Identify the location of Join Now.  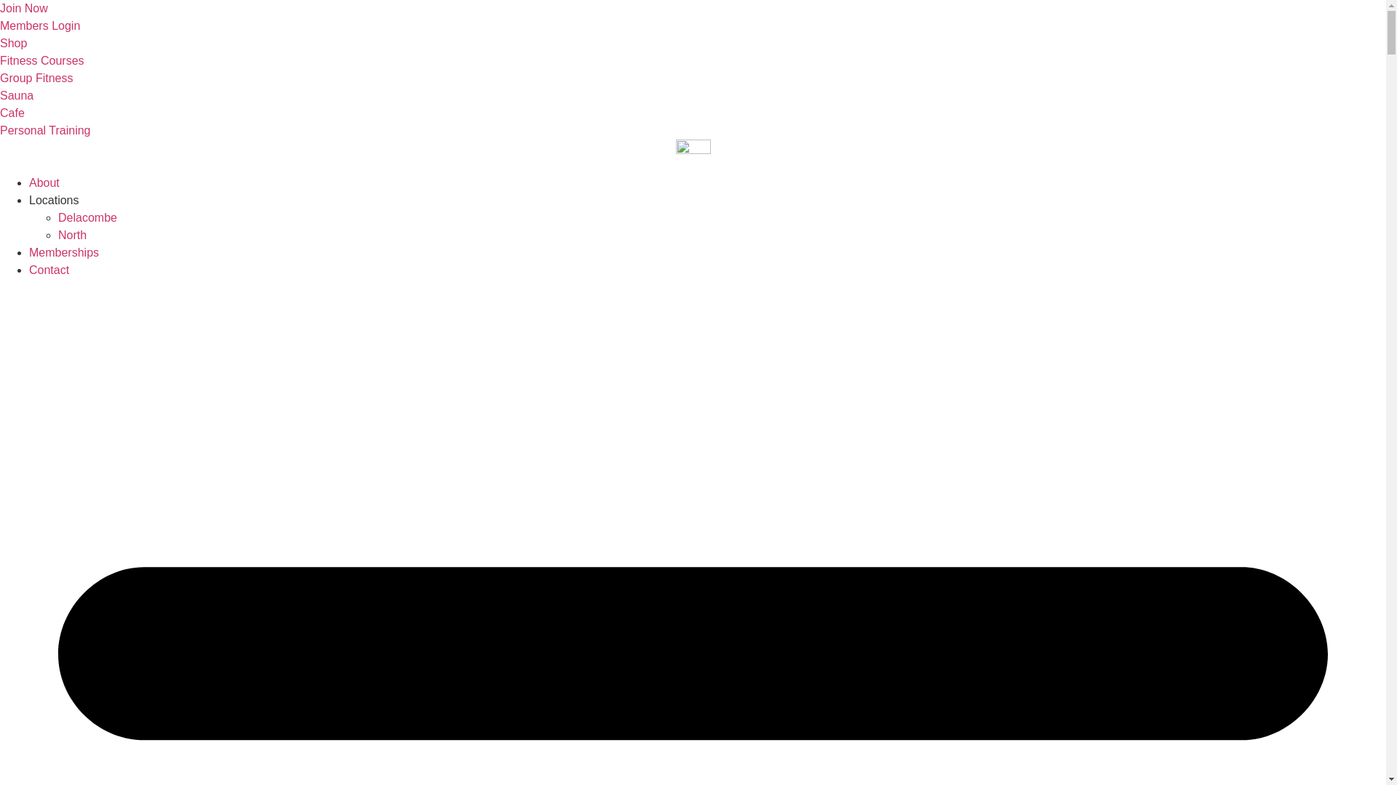
(24, 9).